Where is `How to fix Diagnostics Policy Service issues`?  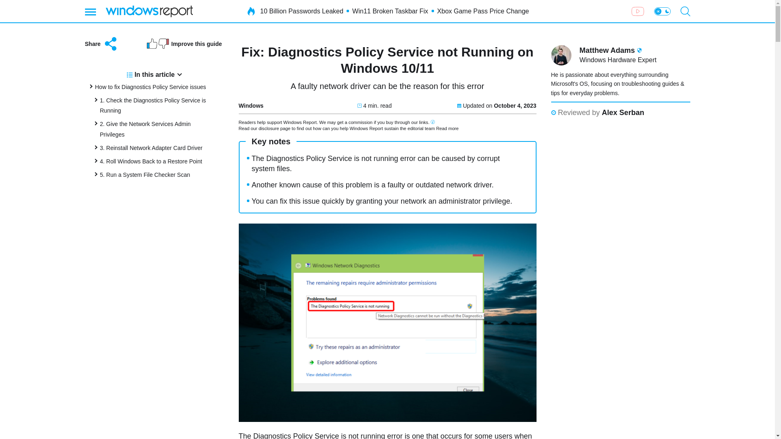
How to fix Diagnostics Policy Service issues is located at coordinates (151, 87).